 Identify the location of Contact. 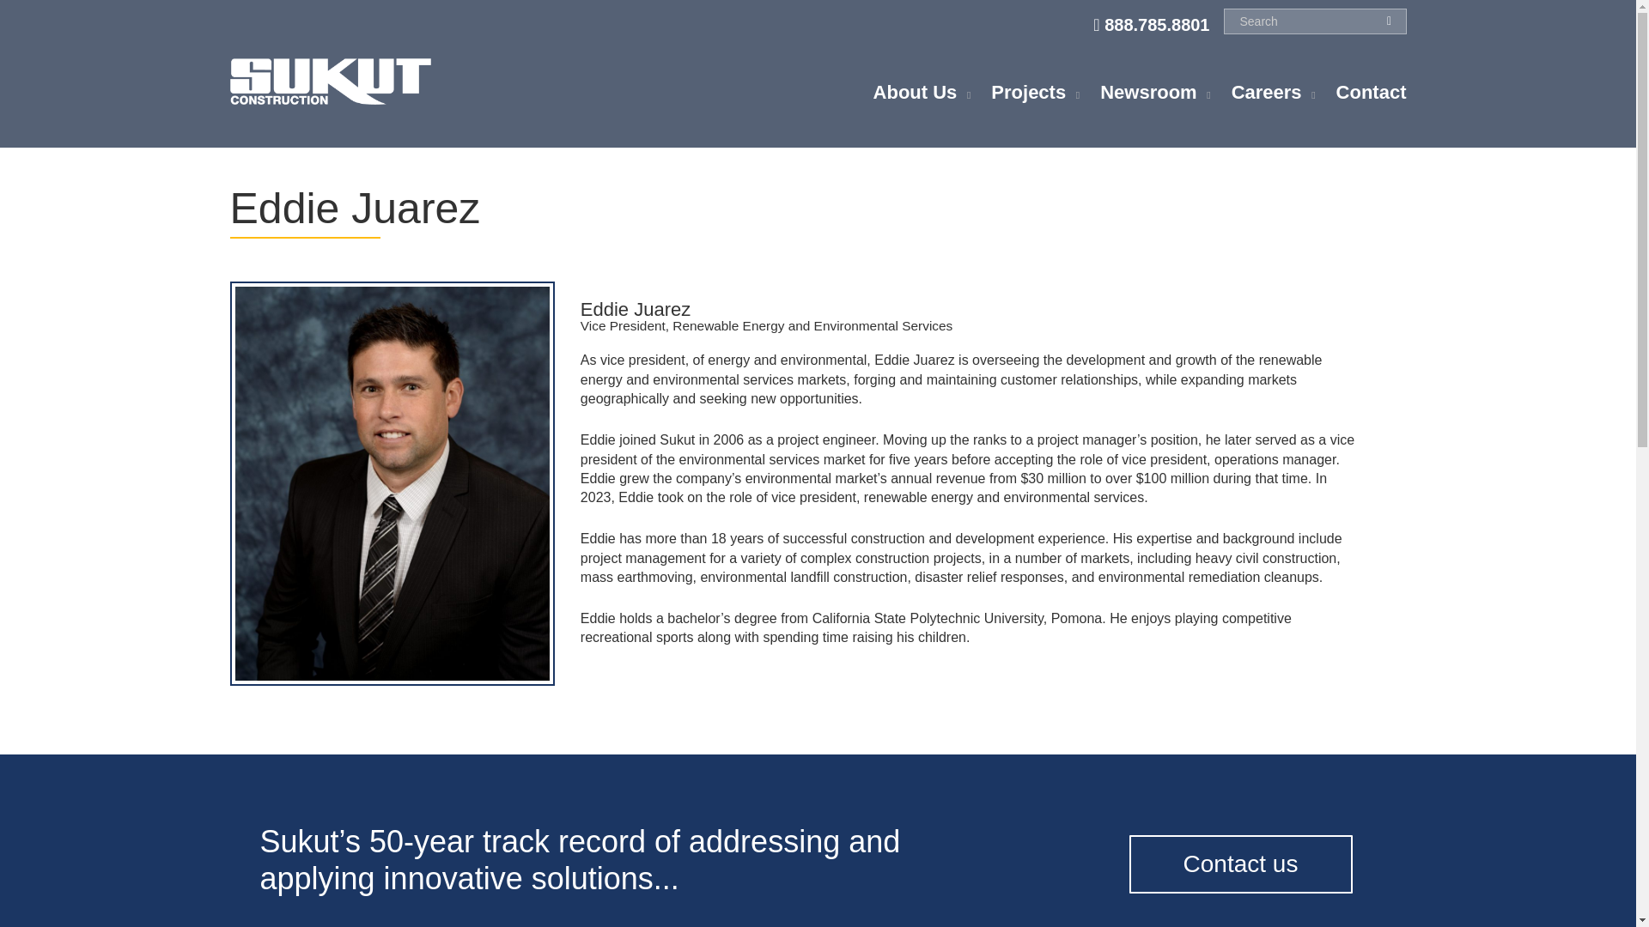
(1371, 98).